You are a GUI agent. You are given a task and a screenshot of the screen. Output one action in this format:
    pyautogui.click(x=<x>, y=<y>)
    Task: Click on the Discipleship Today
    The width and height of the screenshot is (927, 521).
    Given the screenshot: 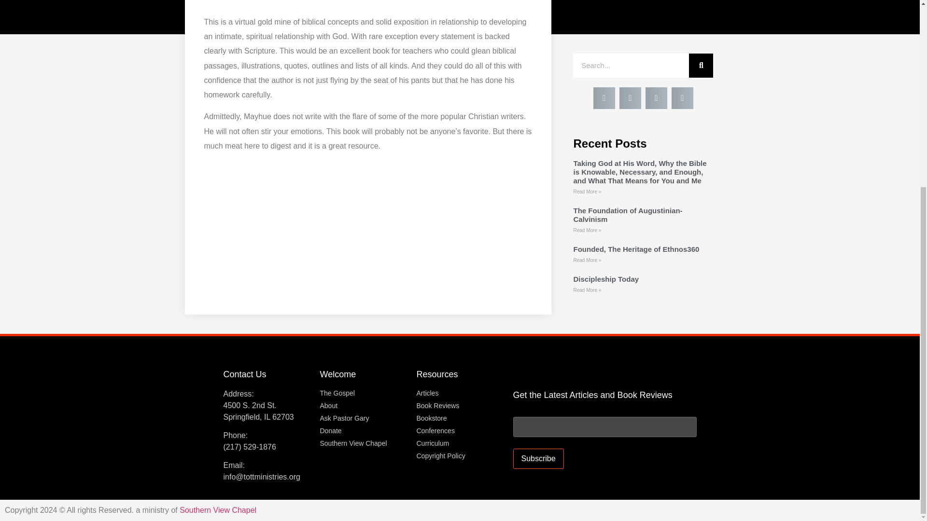 What is the action you would take?
    pyautogui.click(x=605, y=279)
    